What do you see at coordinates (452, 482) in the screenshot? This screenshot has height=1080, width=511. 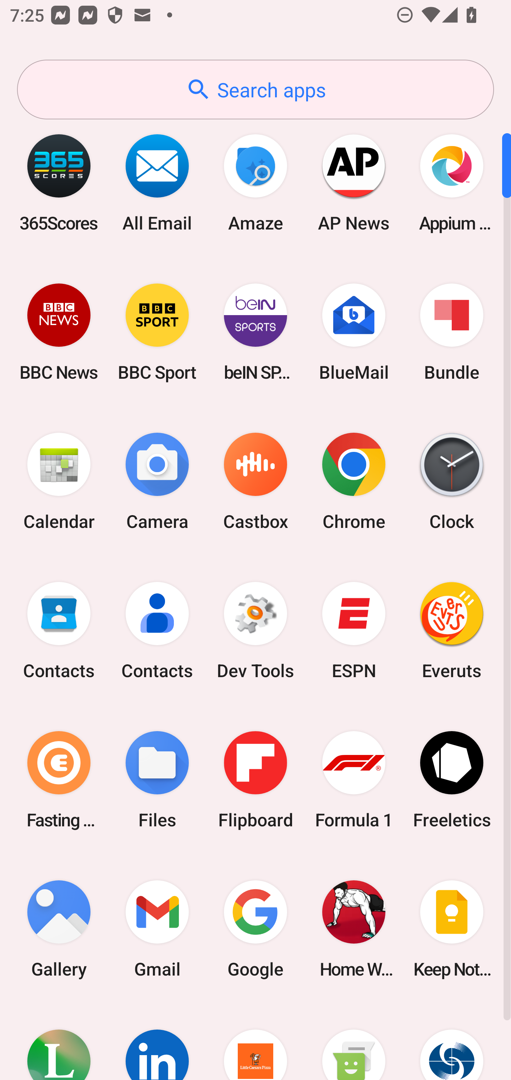 I see `Clock` at bounding box center [452, 482].